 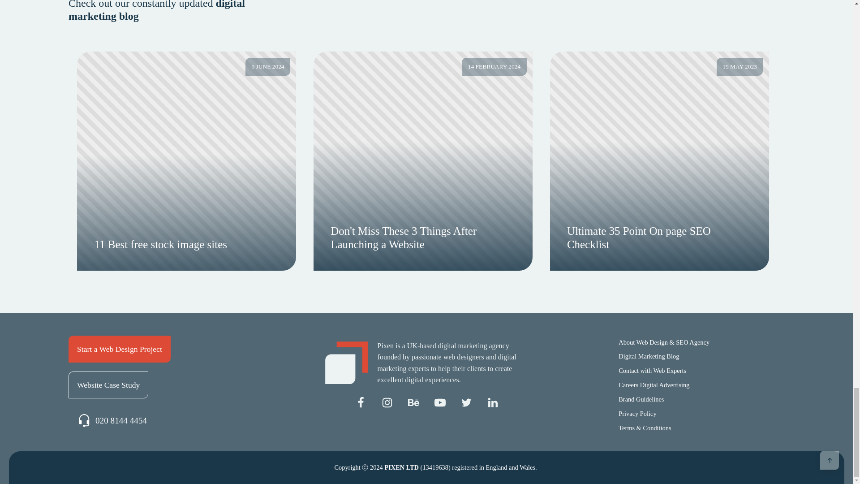 What do you see at coordinates (119, 349) in the screenshot?
I see `Start a Web Design Project` at bounding box center [119, 349].